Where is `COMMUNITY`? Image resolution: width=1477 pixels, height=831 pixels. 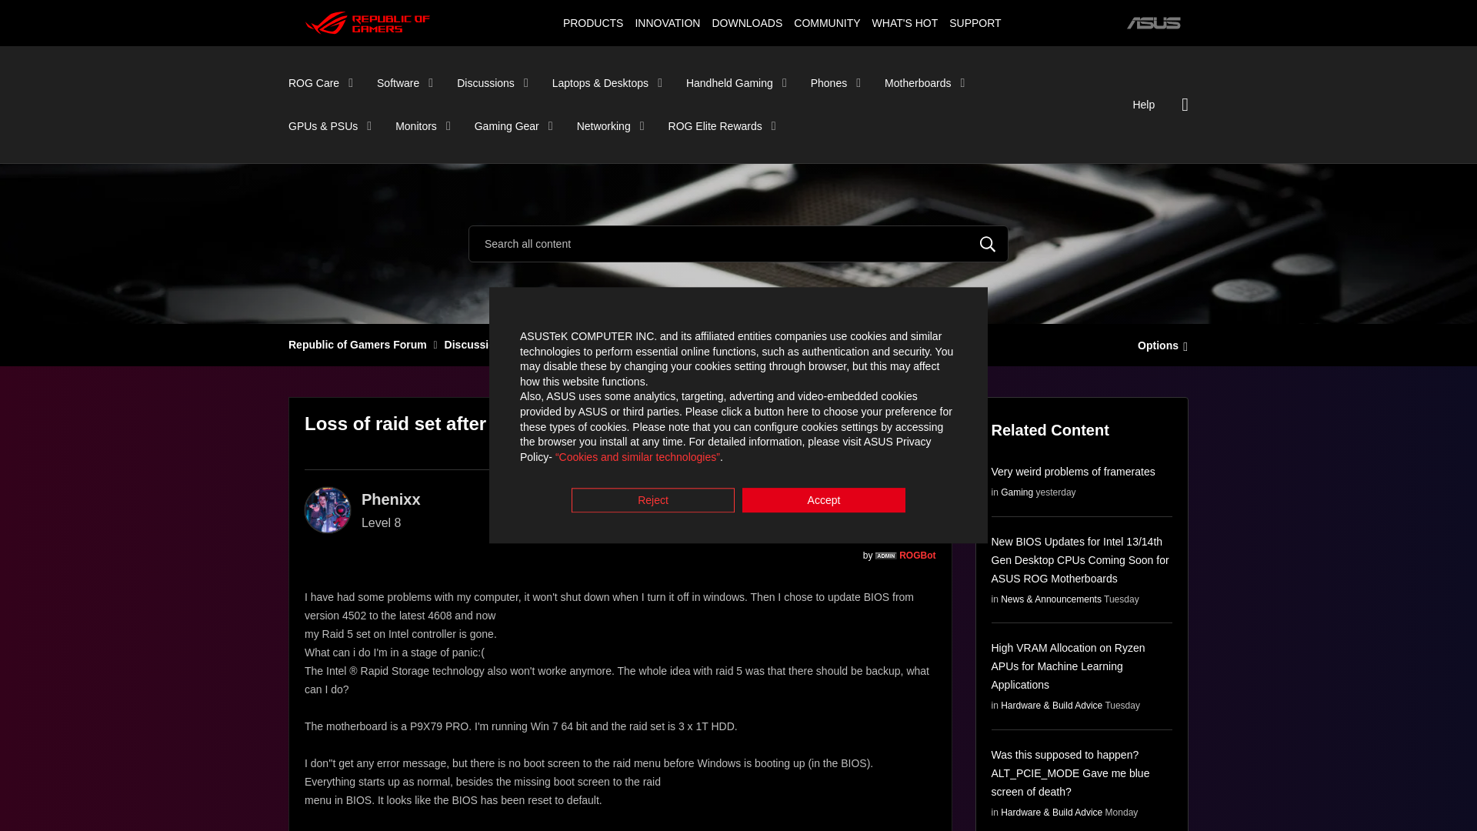 COMMUNITY is located at coordinates (827, 22).